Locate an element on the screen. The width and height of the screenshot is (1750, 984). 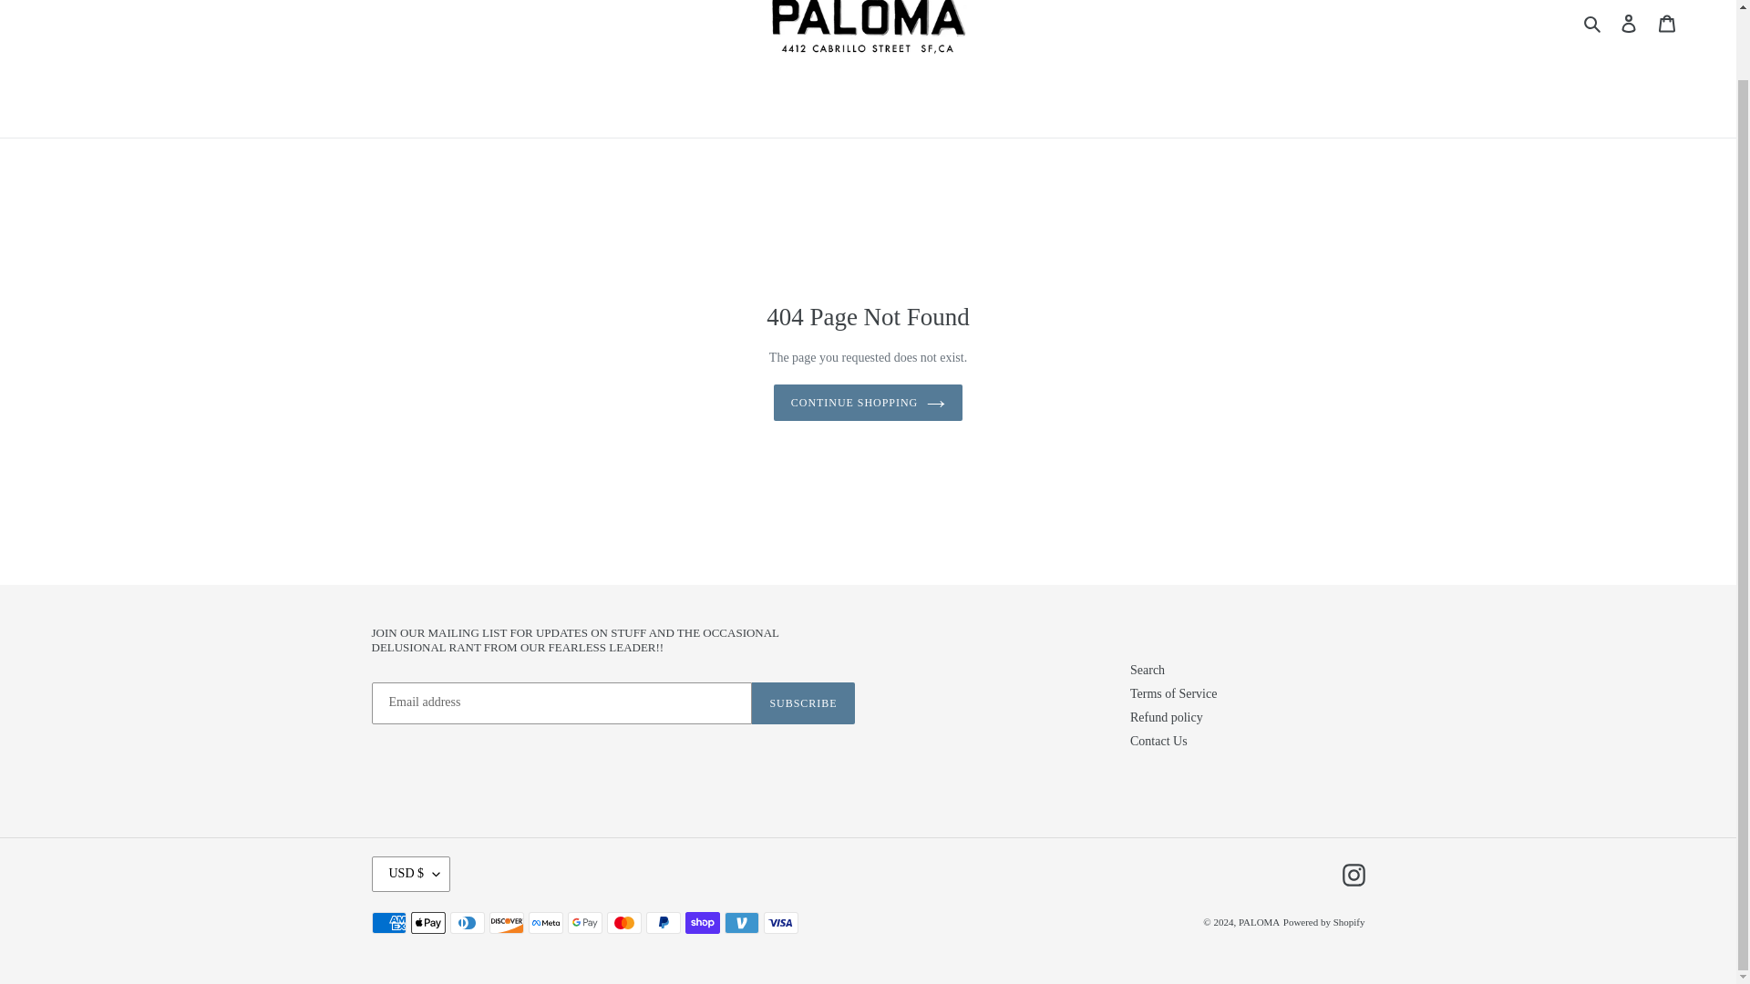
Search is located at coordinates (1148, 670).